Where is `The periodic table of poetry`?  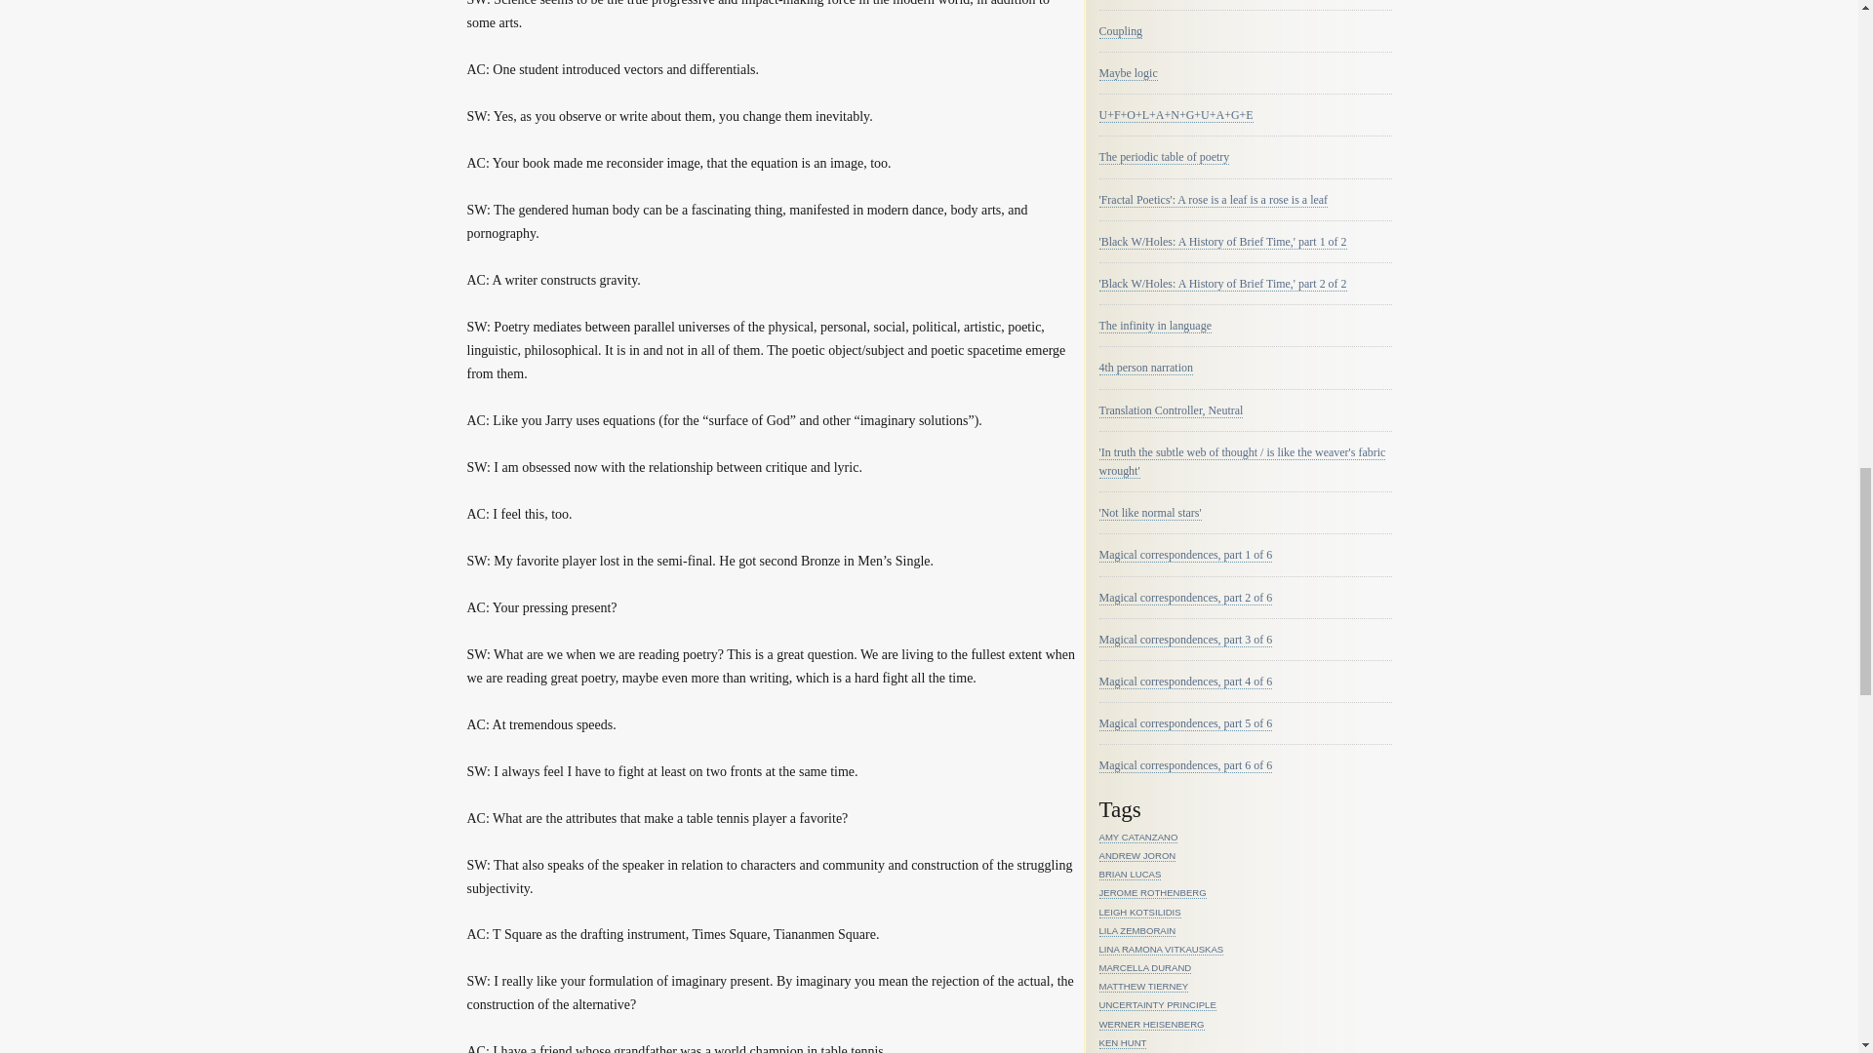 The periodic table of poetry is located at coordinates (1163, 157).